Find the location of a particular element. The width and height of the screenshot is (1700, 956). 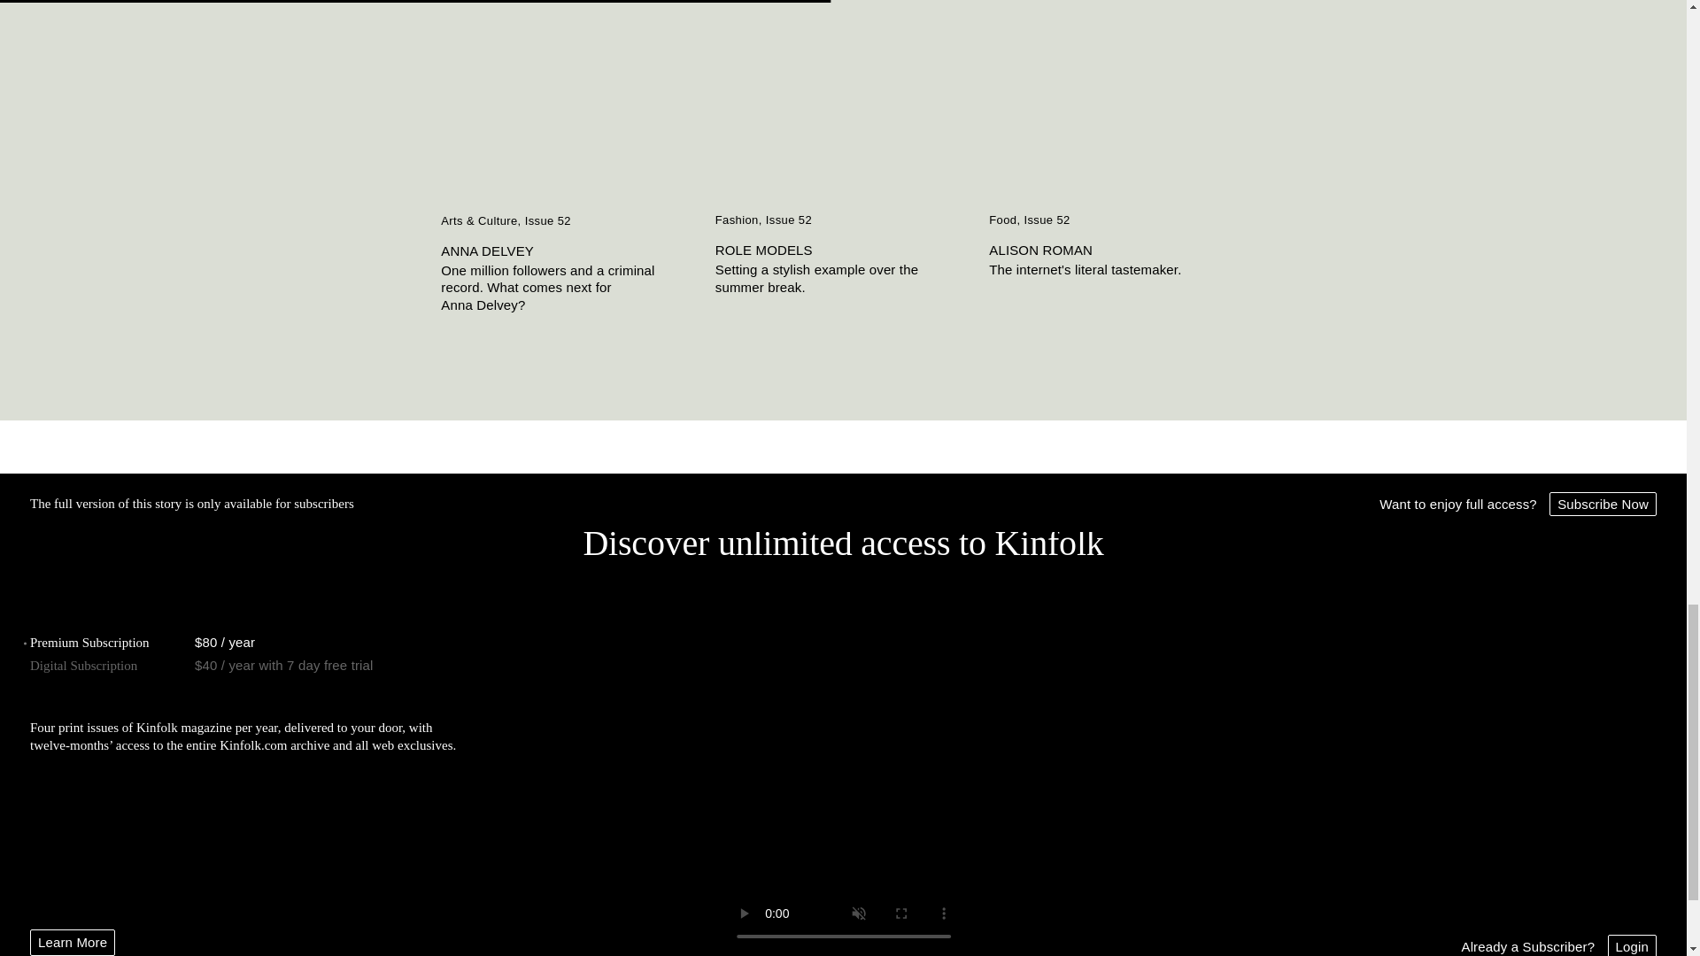

Login is located at coordinates (1632, 945).